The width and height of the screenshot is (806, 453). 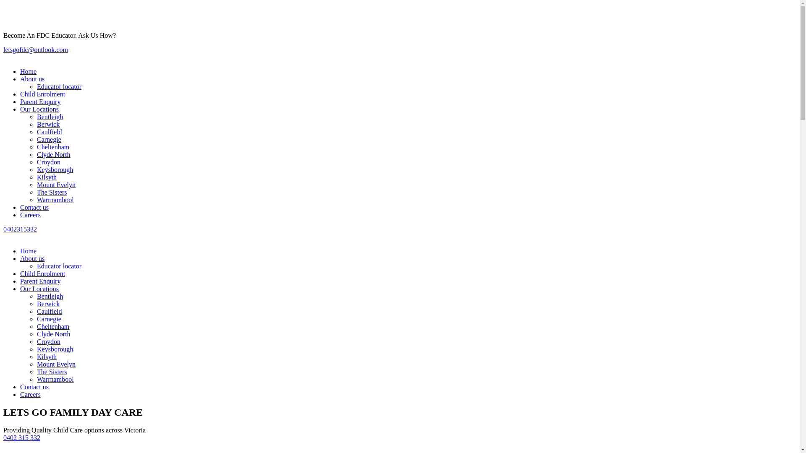 I want to click on Mount Evelyn, so click(x=56, y=185).